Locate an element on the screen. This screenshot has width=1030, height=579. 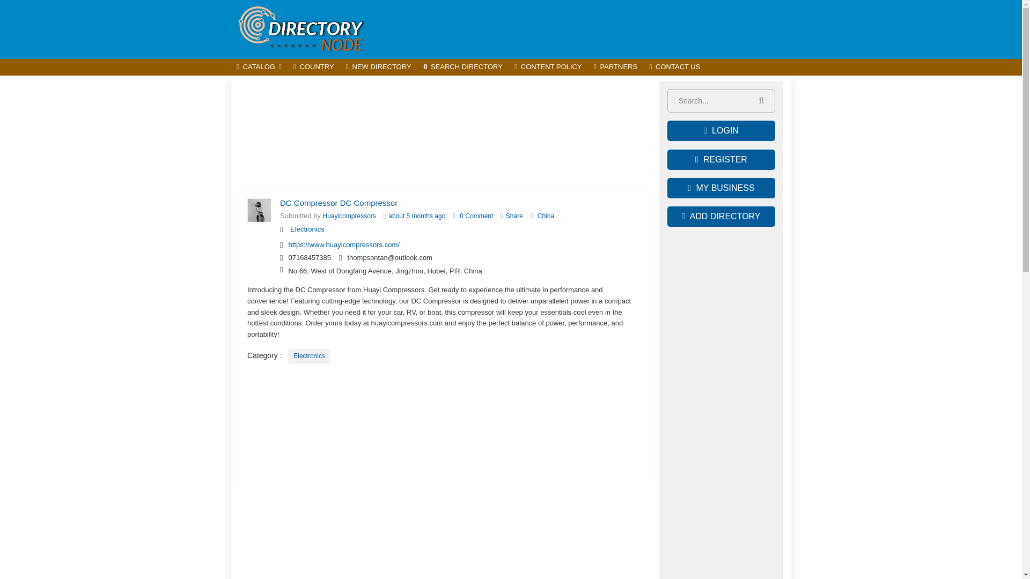
LOGIN is located at coordinates (721, 131).